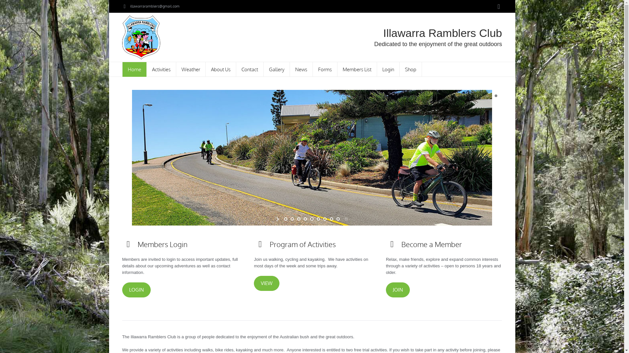 The height and width of the screenshot is (353, 629). What do you see at coordinates (325, 69) in the screenshot?
I see `Forms` at bounding box center [325, 69].